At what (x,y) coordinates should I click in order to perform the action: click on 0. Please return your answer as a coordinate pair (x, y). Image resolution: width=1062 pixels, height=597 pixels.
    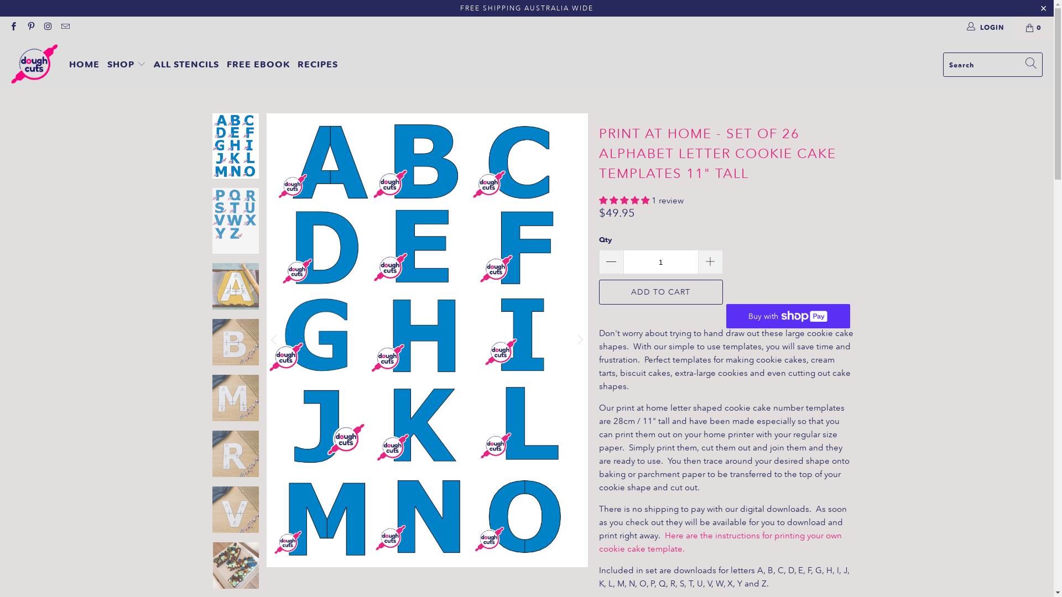
    Looking at the image, I should click on (1034, 28).